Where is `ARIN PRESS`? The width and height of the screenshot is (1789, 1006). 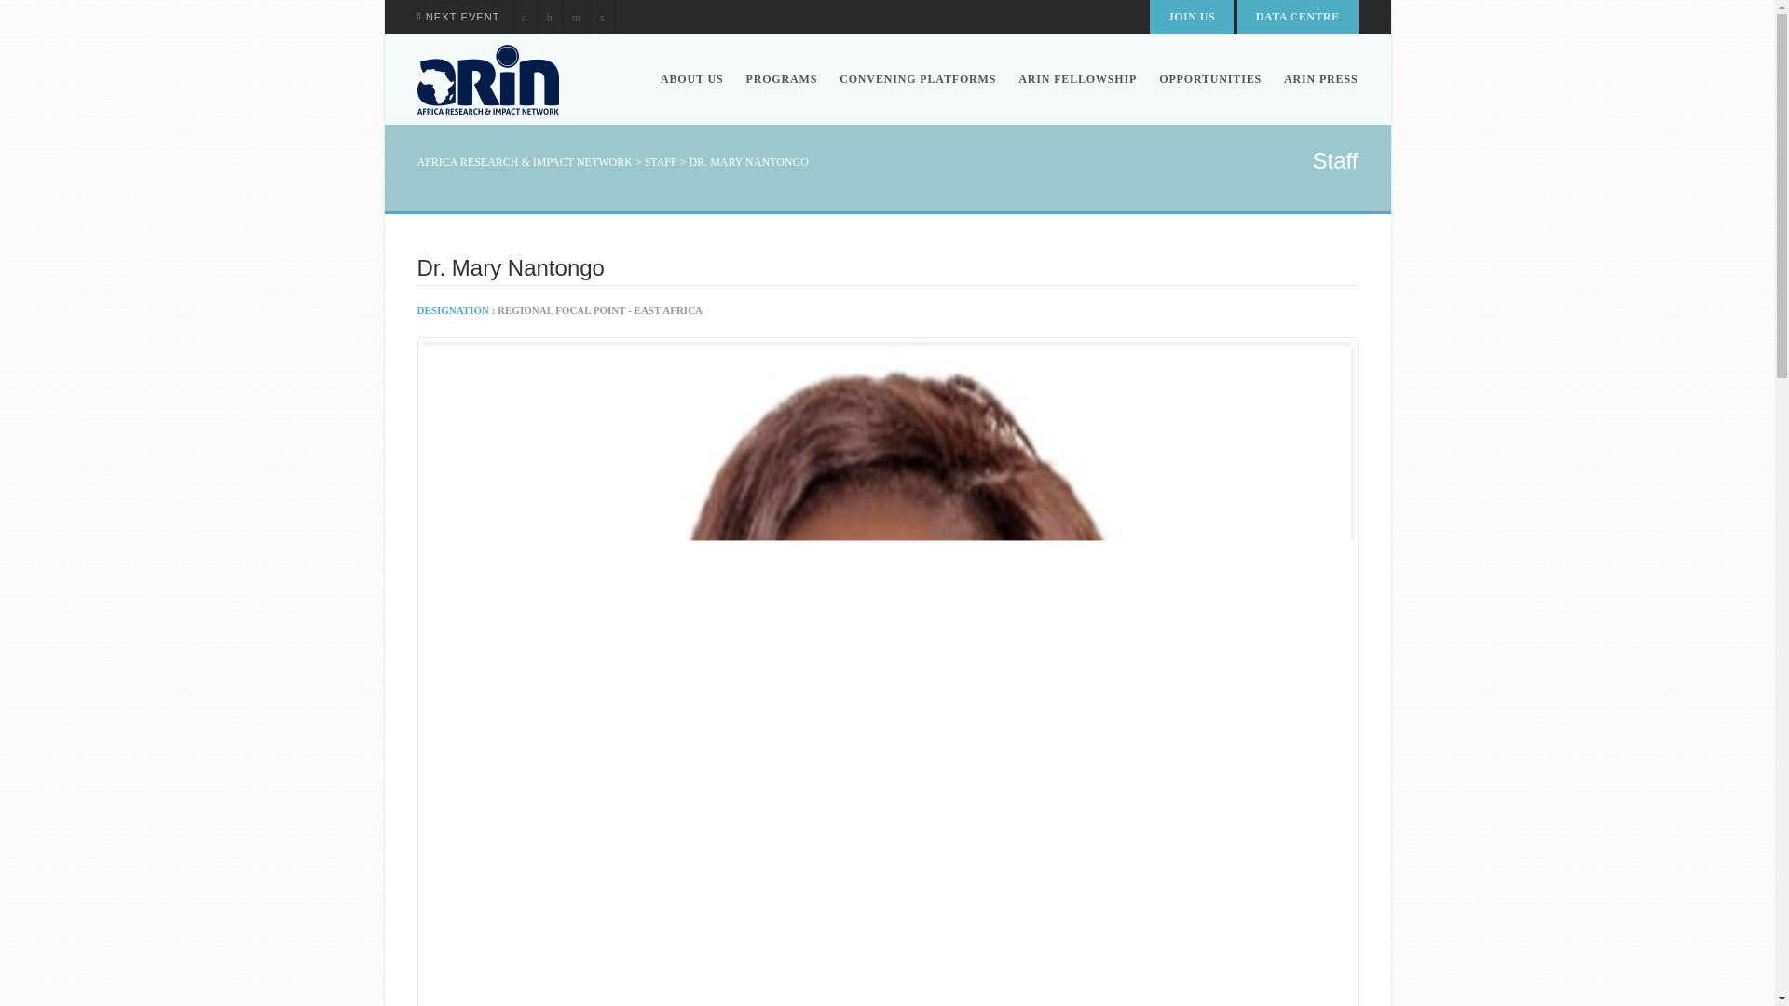
ARIN PRESS is located at coordinates (1315, 78).